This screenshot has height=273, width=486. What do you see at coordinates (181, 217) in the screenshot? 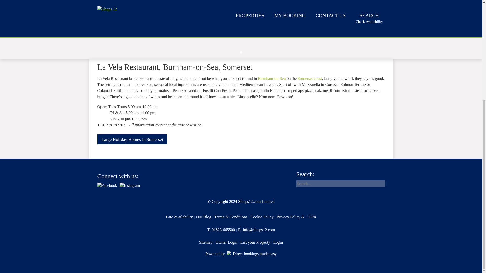
I see `T: 01823 665500` at bounding box center [181, 217].